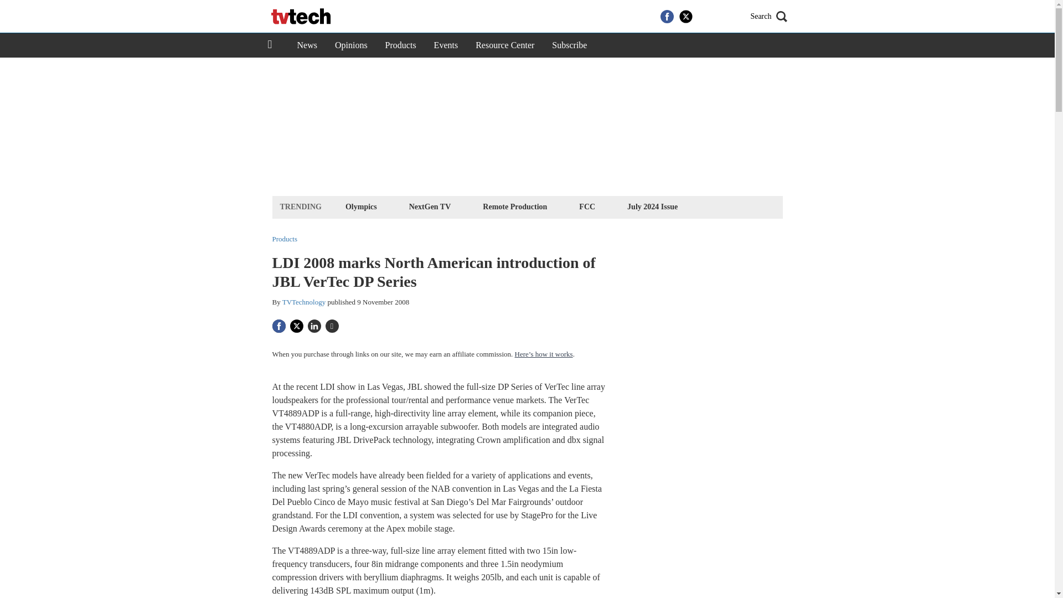 The height and width of the screenshot is (598, 1063). Describe the element at coordinates (569, 45) in the screenshot. I see `Subscribe` at that location.